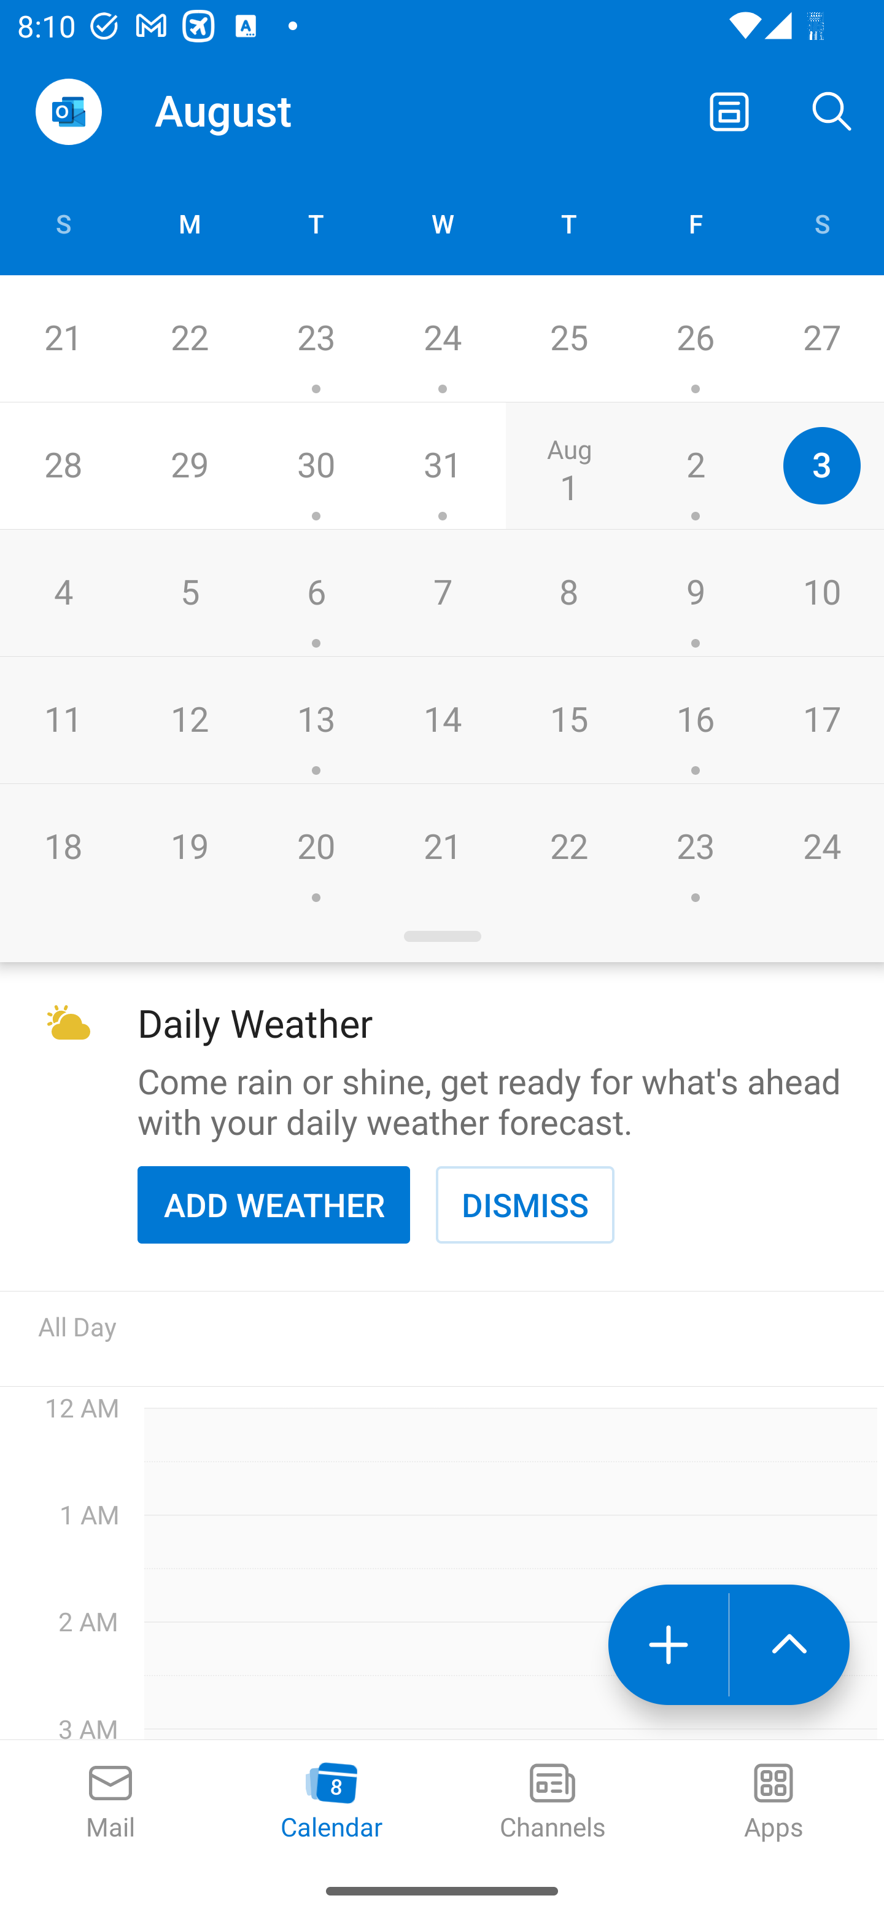  Describe the element at coordinates (316, 339) in the screenshot. I see `23 Events on Tuesday, July 23` at that location.